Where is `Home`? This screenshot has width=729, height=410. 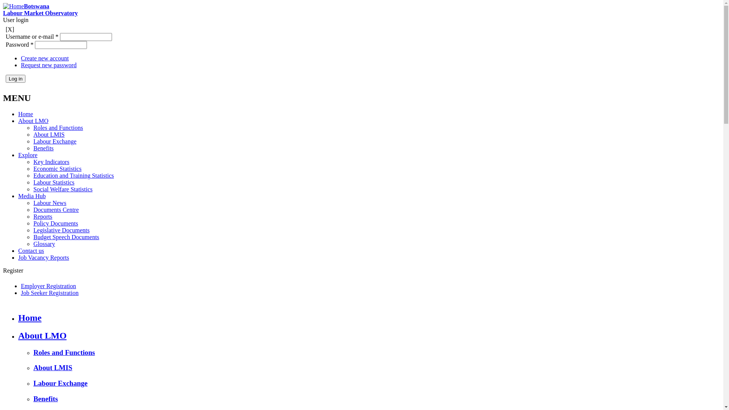
Home is located at coordinates (30, 318).